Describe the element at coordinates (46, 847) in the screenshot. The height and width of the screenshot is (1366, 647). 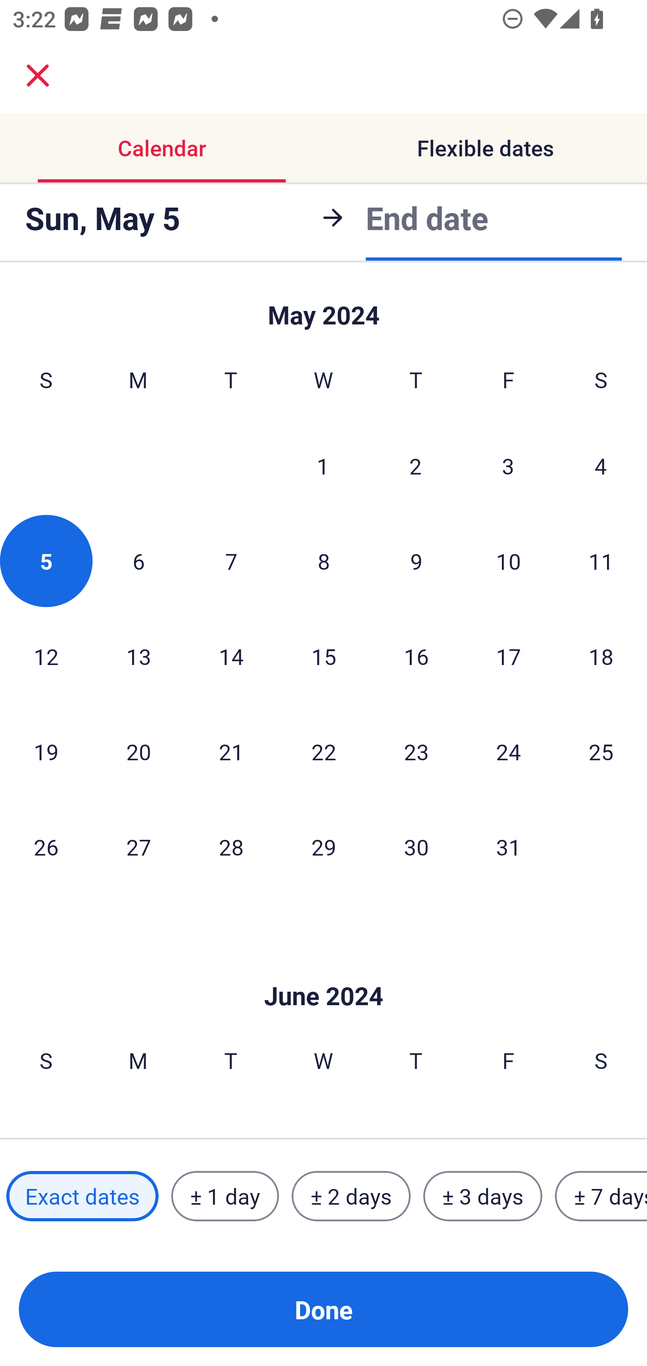
I see `26 Sunday, May 26, 2024` at that location.